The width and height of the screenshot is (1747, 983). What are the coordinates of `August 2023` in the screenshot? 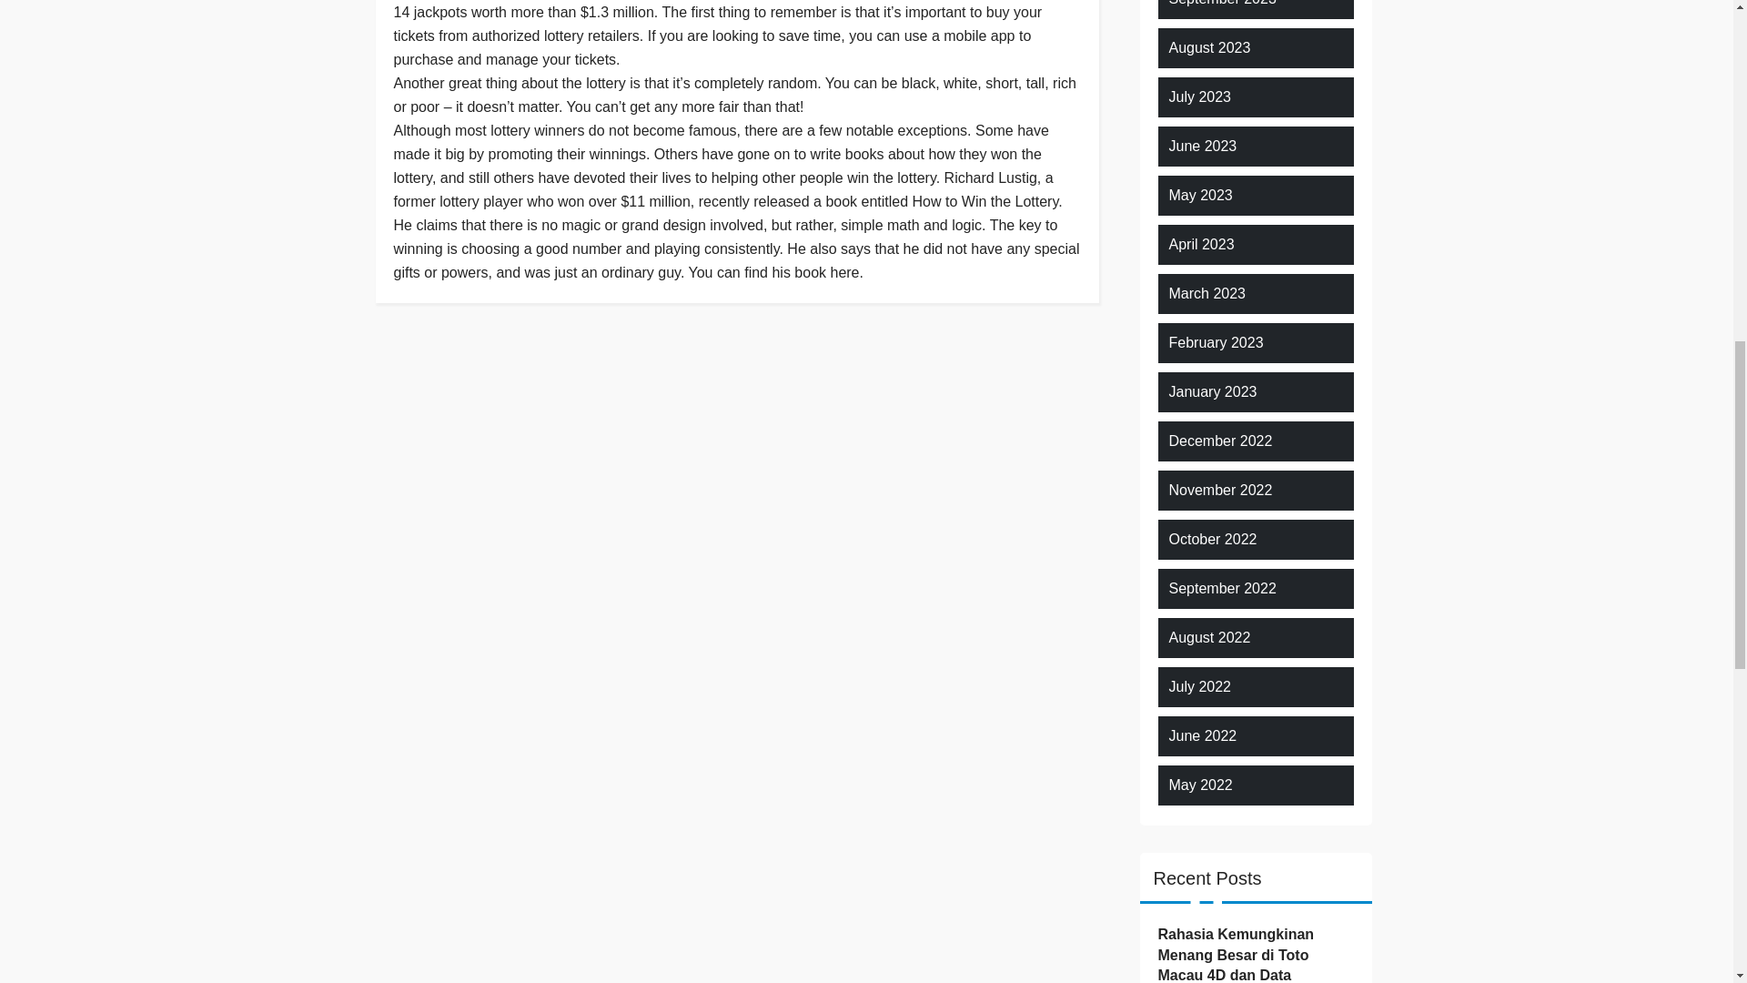 It's located at (1209, 47).